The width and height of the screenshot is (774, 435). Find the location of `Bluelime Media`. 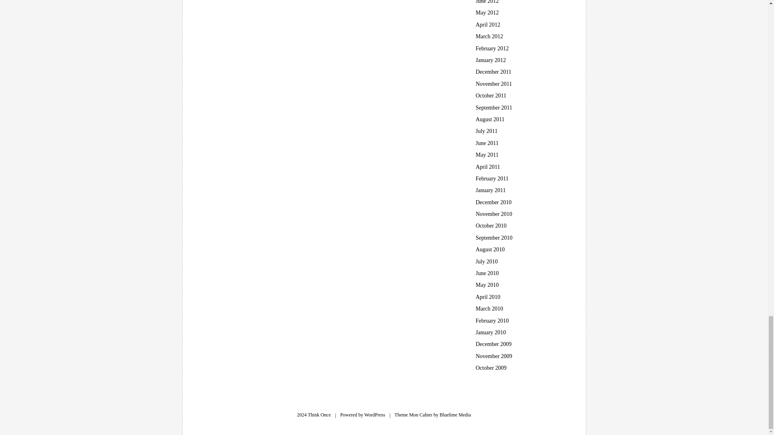

Bluelime Media is located at coordinates (456, 414).